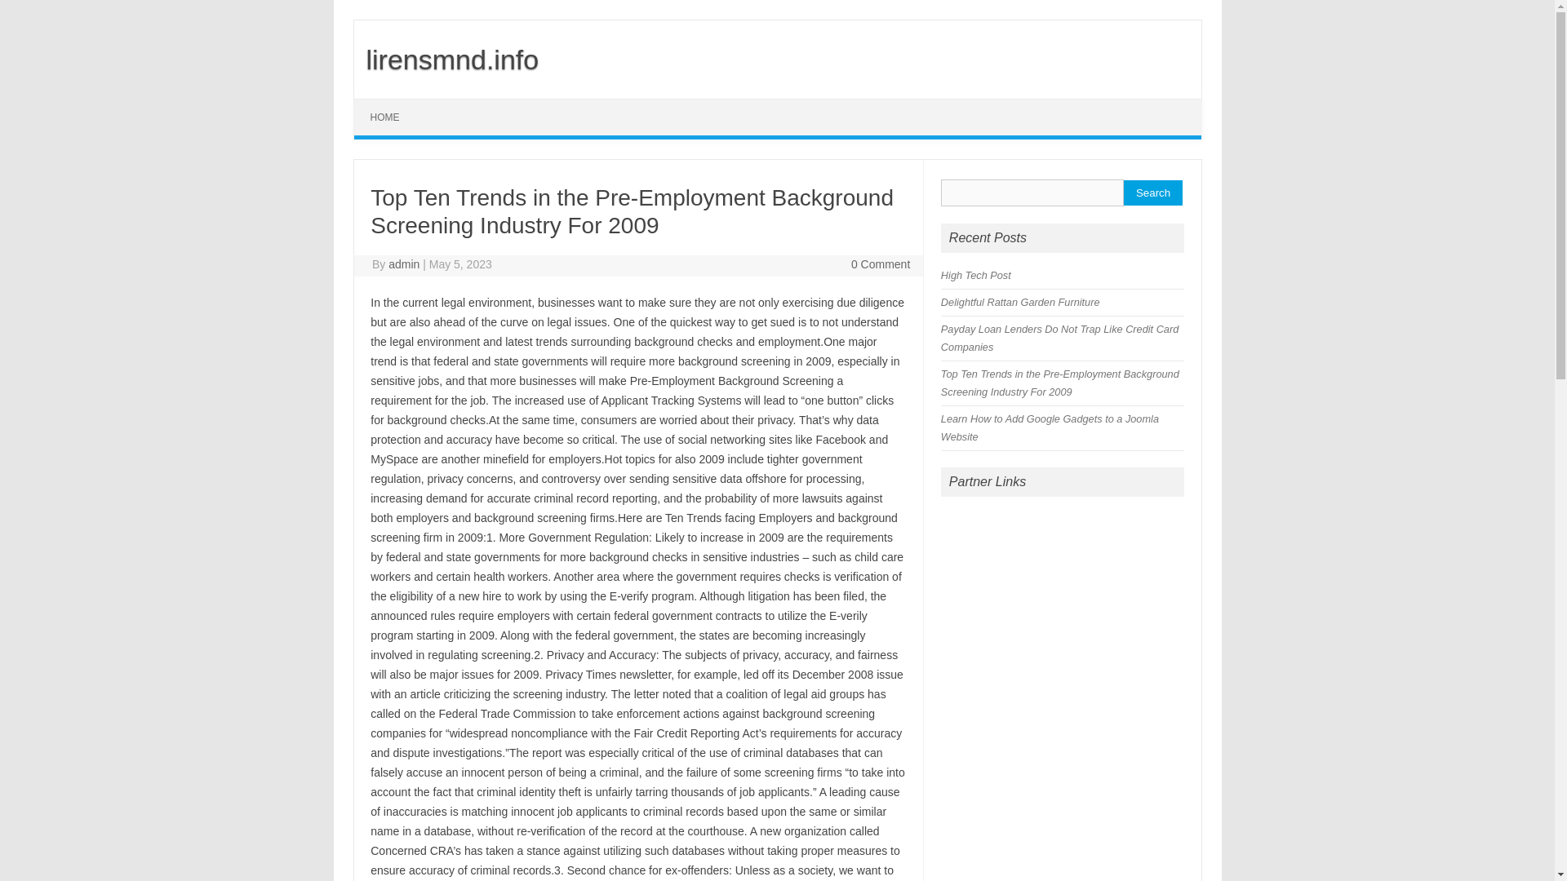 This screenshot has width=1567, height=881. What do you see at coordinates (1050, 427) in the screenshot?
I see `Learn How to Add Google Gadgets to a Joomla Website` at bounding box center [1050, 427].